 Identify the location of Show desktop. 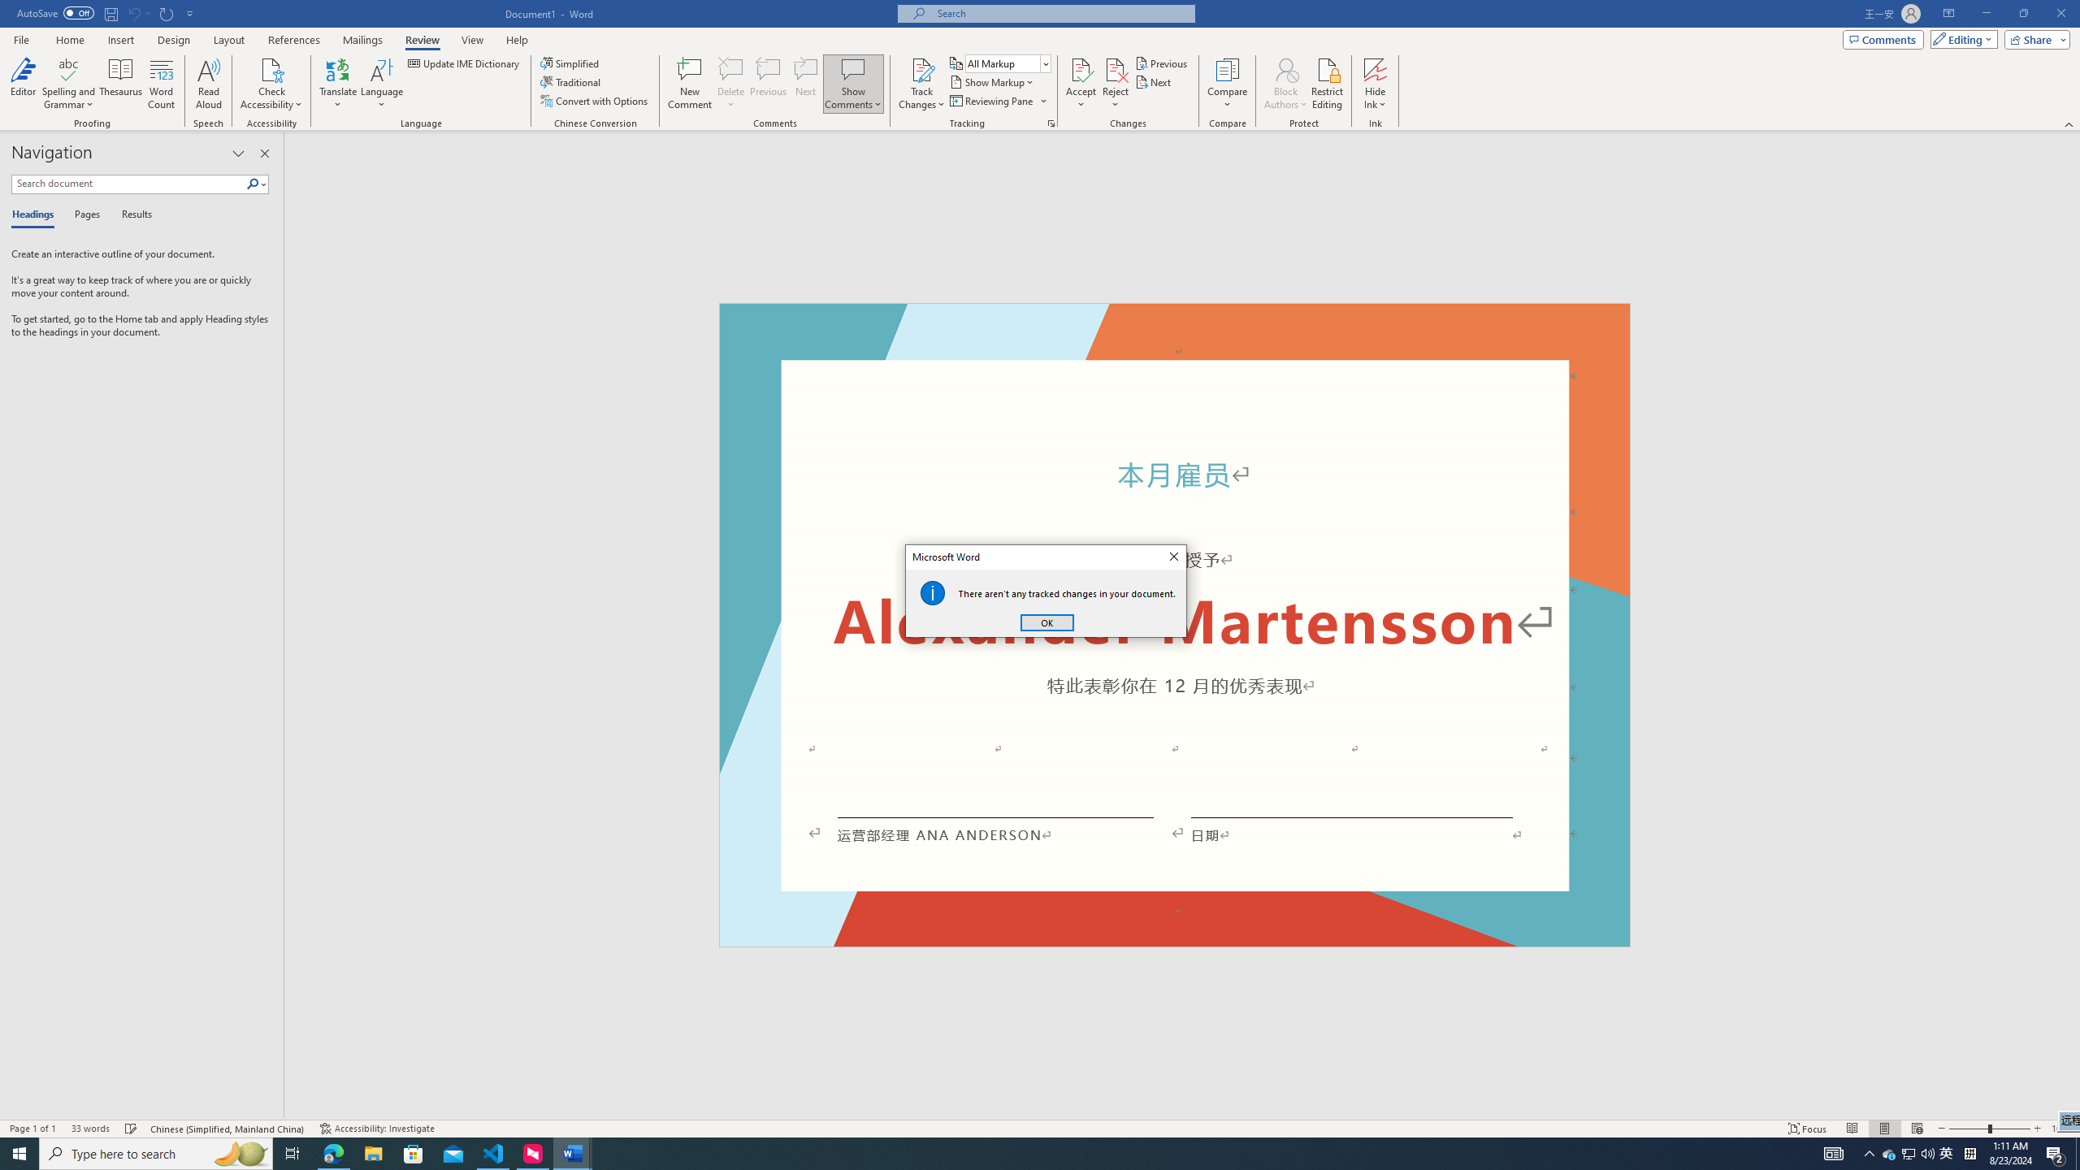
(2078, 1154).